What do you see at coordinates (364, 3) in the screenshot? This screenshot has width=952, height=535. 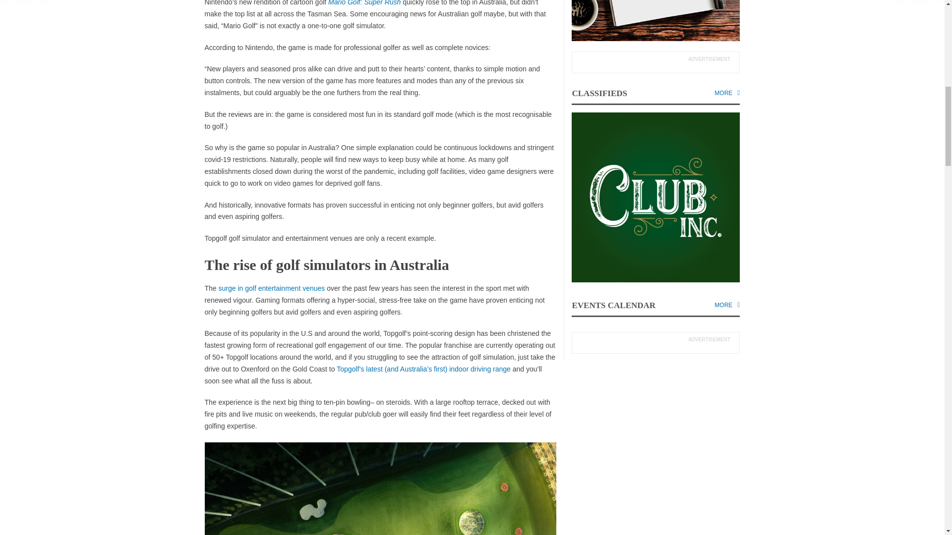 I see `Mario Golf: Super Rush` at bounding box center [364, 3].